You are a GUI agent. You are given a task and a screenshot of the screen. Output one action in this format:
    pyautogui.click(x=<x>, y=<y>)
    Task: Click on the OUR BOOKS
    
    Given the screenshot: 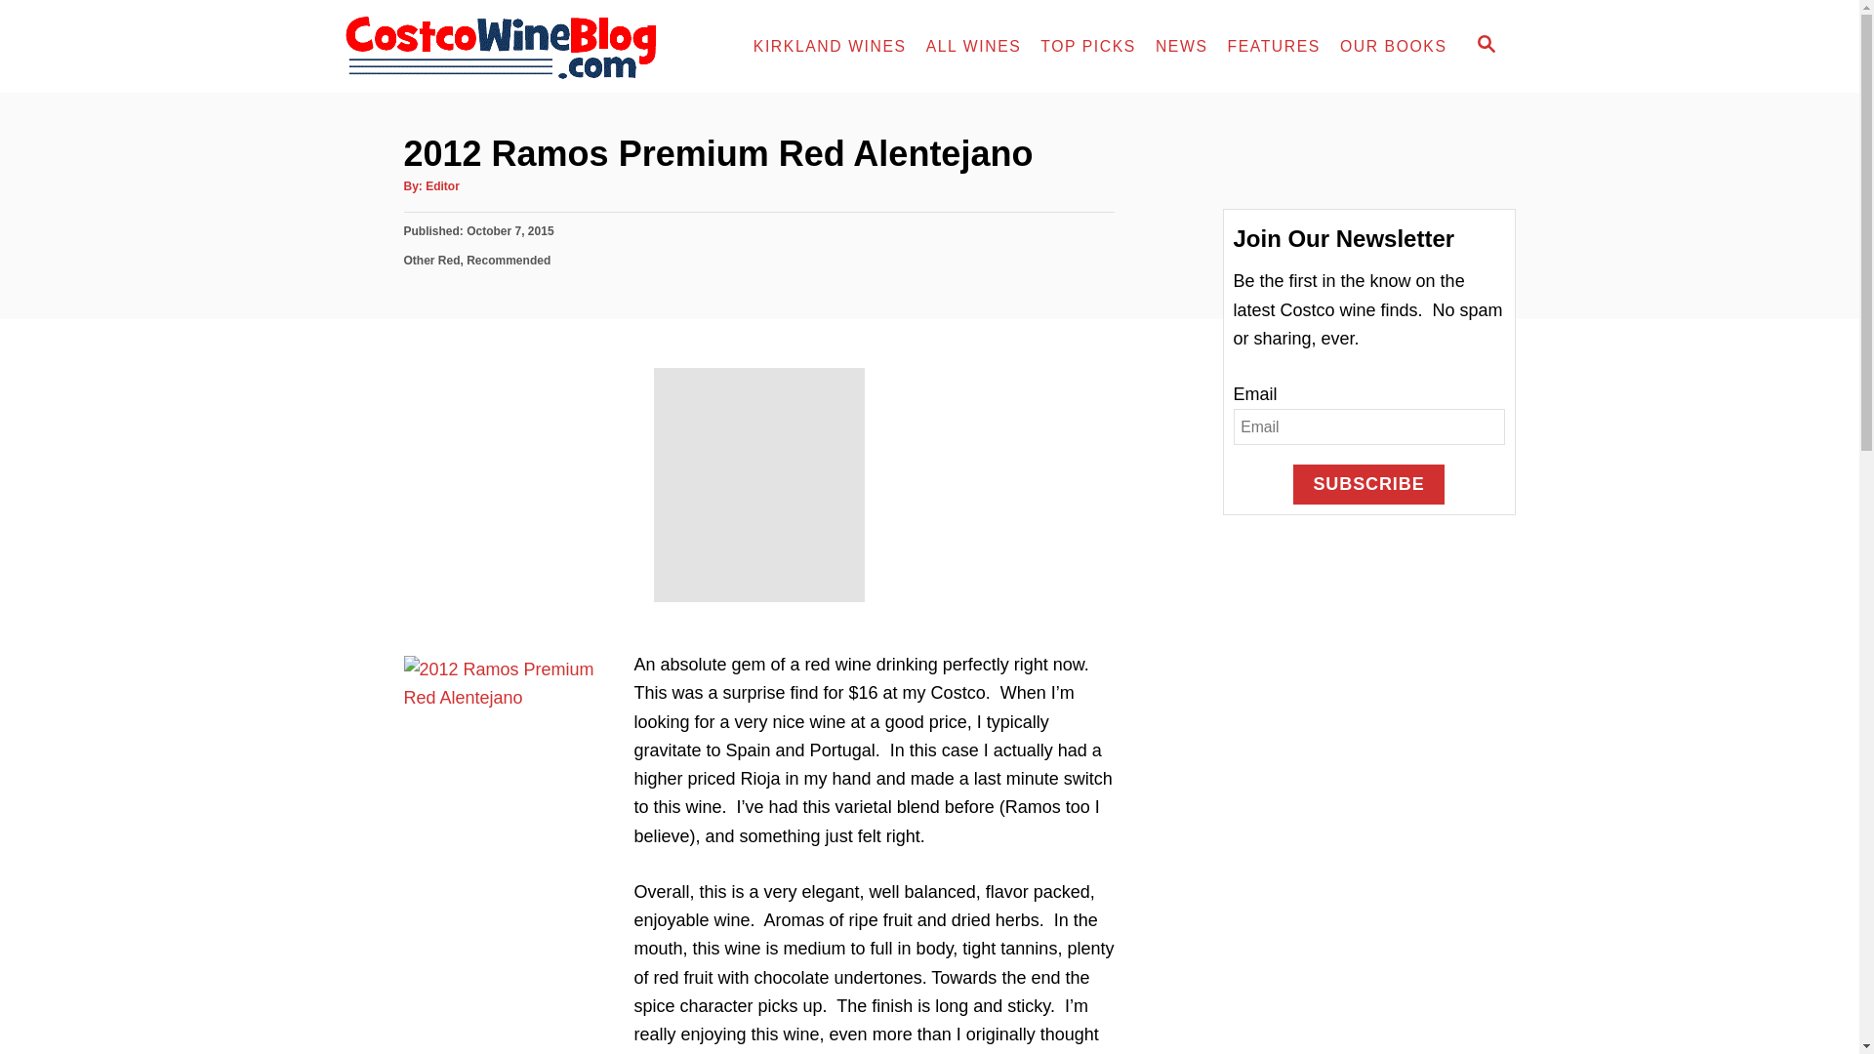 What is the action you would take?
    pyautogui.click(x=1394, y=47)
    